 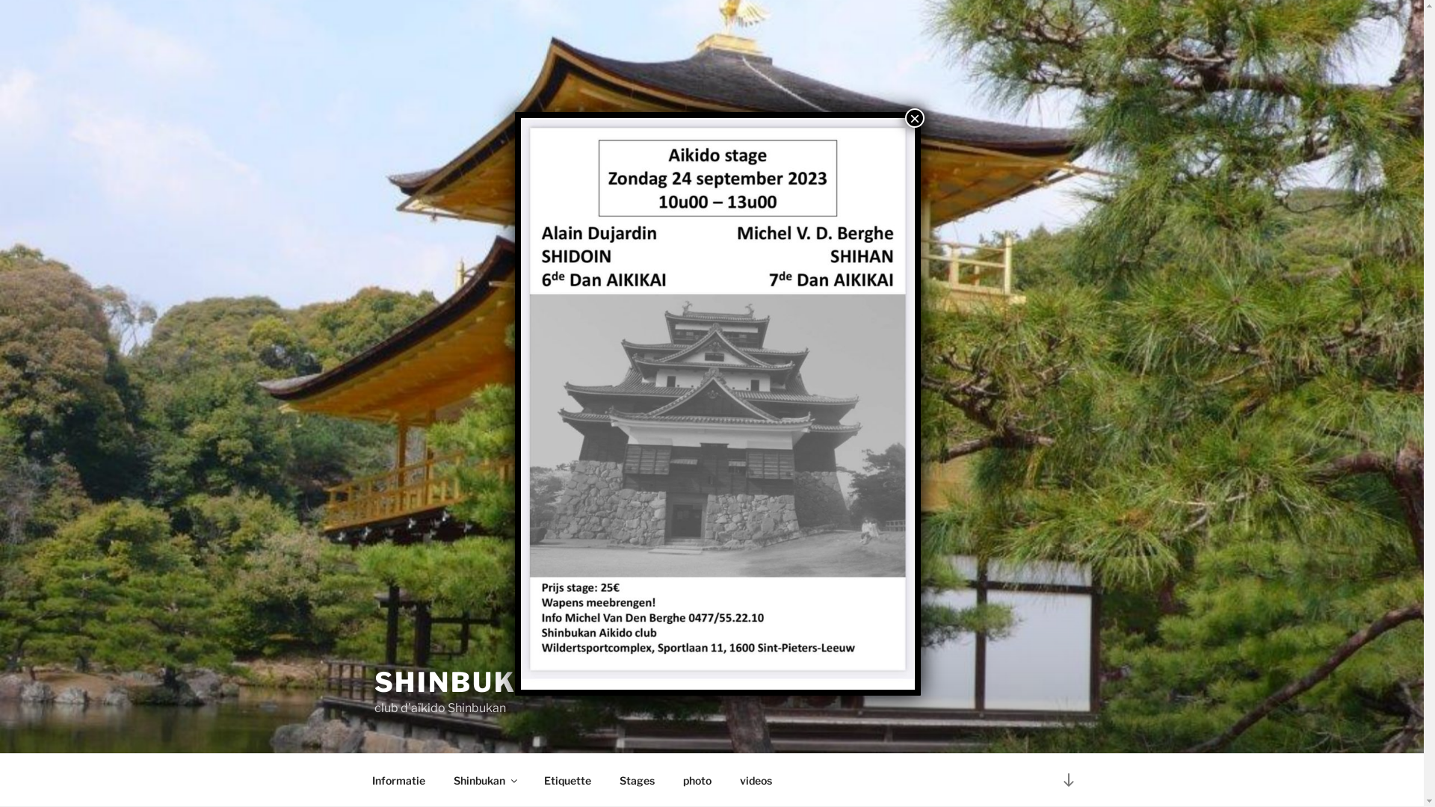 What do you see at coordinates (0, 0) in the screenshot?
I see `Aller au contenu principal` at bounding box center [0, 0].